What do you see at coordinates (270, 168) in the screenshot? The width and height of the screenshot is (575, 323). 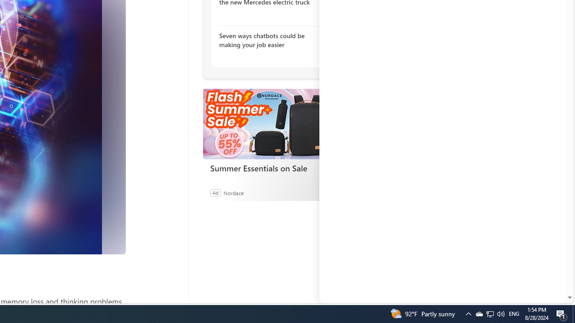 I see `Summer Essentials on Sale` at bounding box center [270, 168].